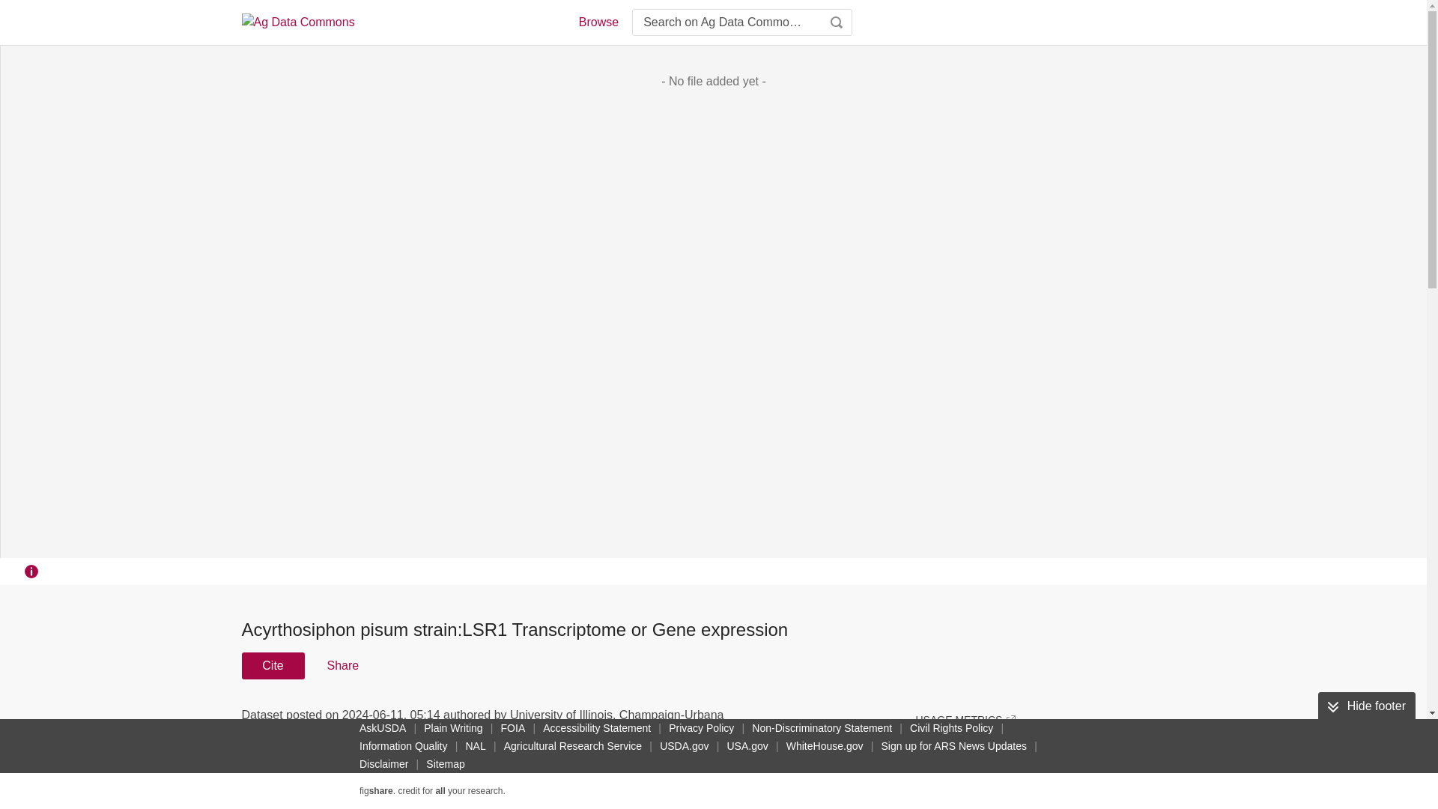  What do you see at coordinates (382, 728) in the screenshot?
I see `AskUSDA` at bounding box center [382, 728].